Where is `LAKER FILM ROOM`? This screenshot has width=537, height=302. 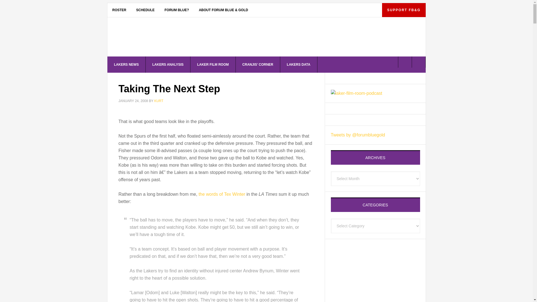 LAKER FILM ROOM is located at coordinates (213, 64).